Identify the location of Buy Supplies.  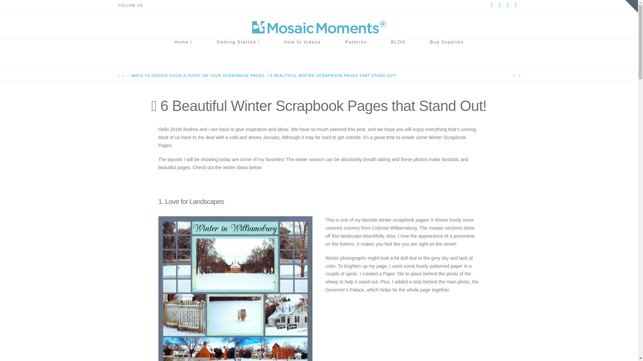
(447, 55).